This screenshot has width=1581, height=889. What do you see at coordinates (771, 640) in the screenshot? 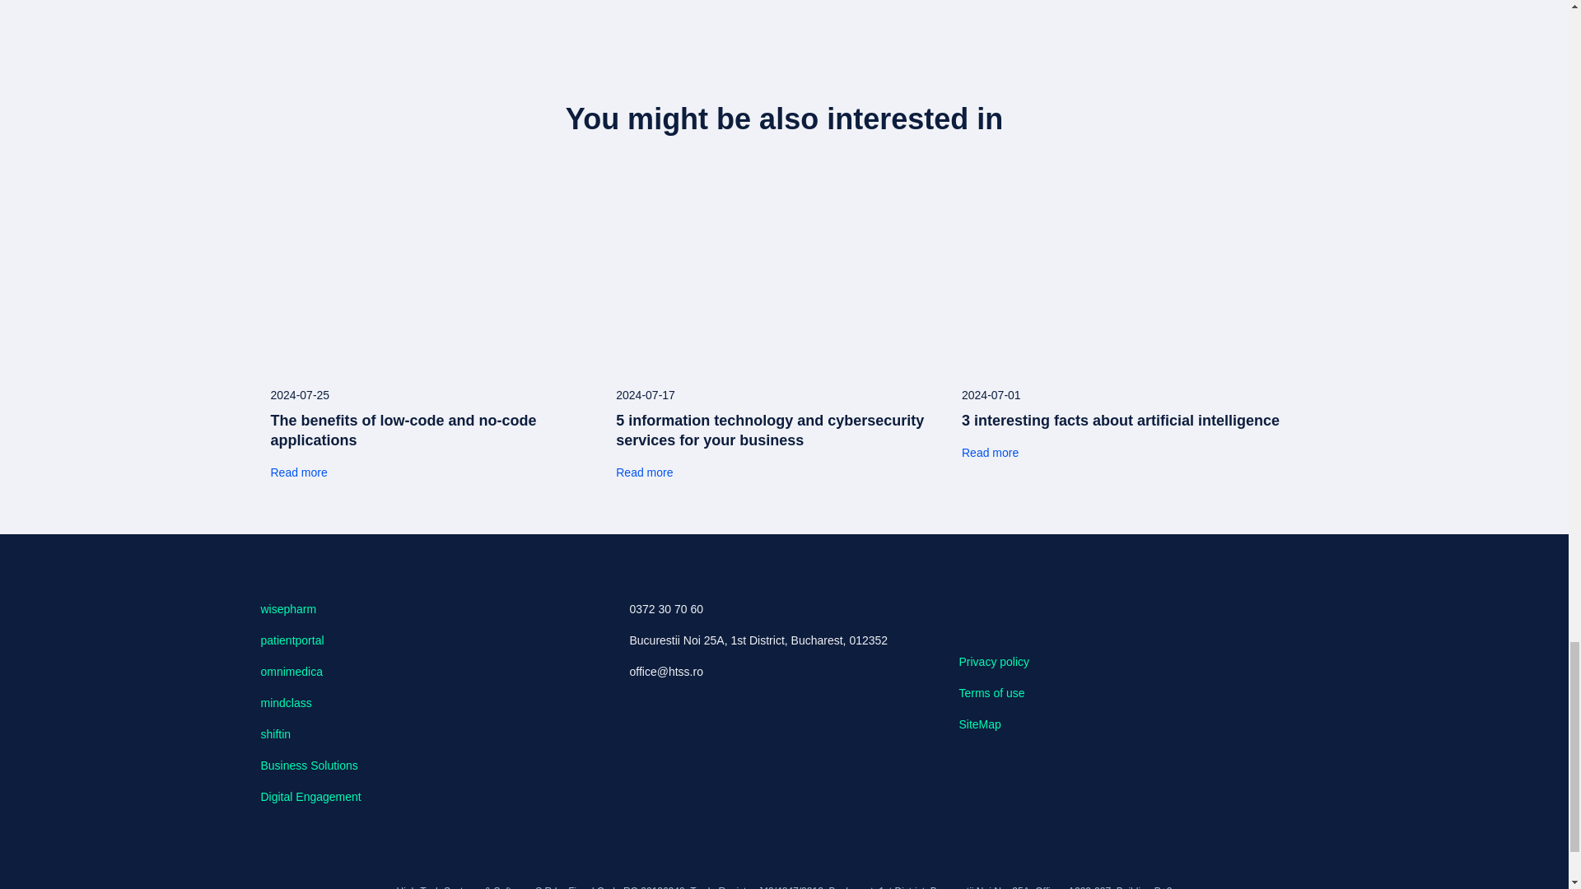
I see `Bucurestii Noi 25A, 1st District, Bucharest, 012352` at bounding box center [771, 640].